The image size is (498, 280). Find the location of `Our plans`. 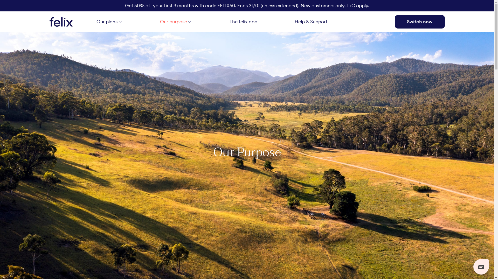

Our plans is located at coordinates (107, 22).